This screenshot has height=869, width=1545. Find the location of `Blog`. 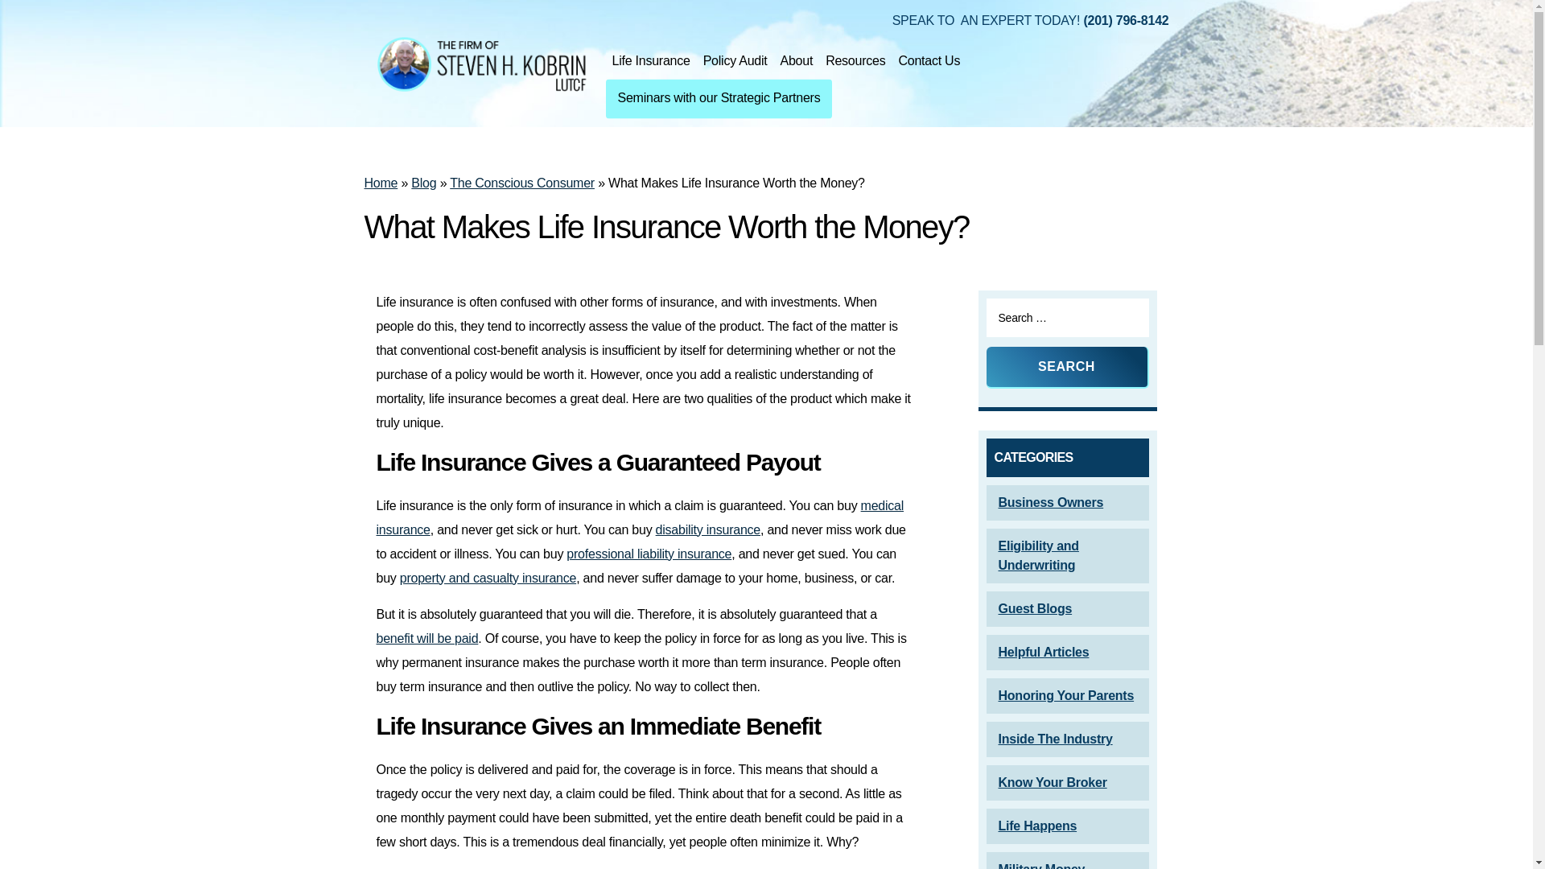

Blog is located at coordinates (423, 183).